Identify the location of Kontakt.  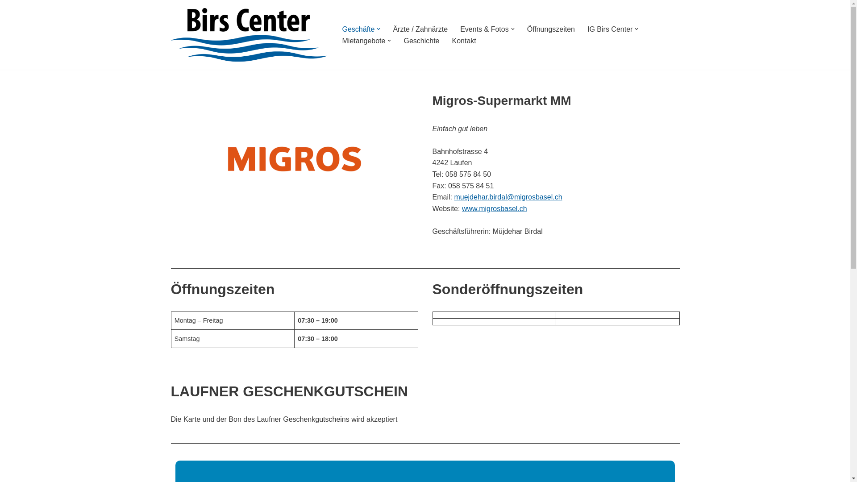
(464, 41).